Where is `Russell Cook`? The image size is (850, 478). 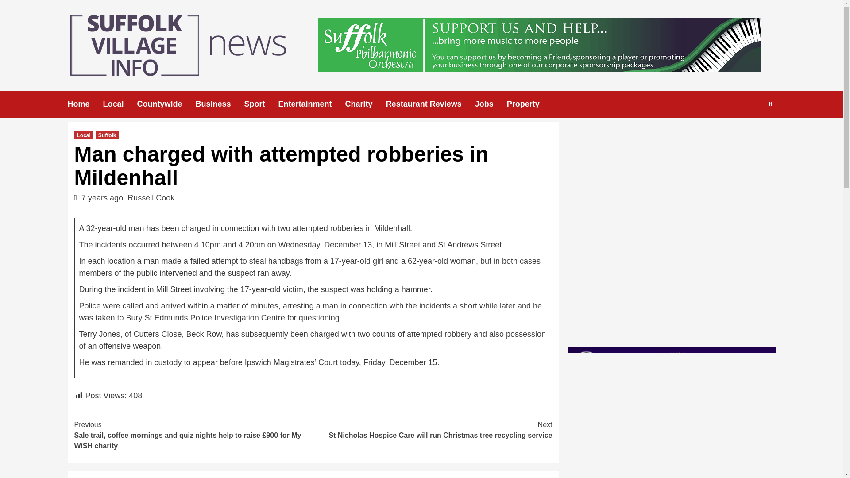
Russell Cook is located at coordinates (151, 197).